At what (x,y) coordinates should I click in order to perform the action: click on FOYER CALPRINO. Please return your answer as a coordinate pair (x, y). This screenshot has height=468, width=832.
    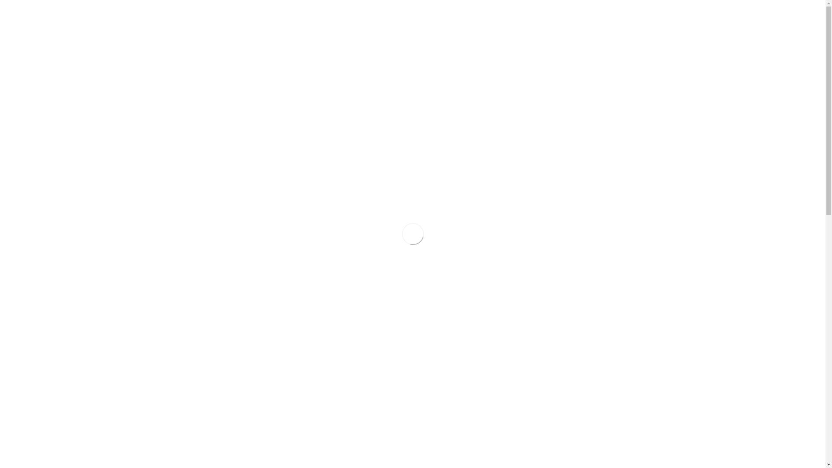
    Looking at the image, I should click on (600, 218).